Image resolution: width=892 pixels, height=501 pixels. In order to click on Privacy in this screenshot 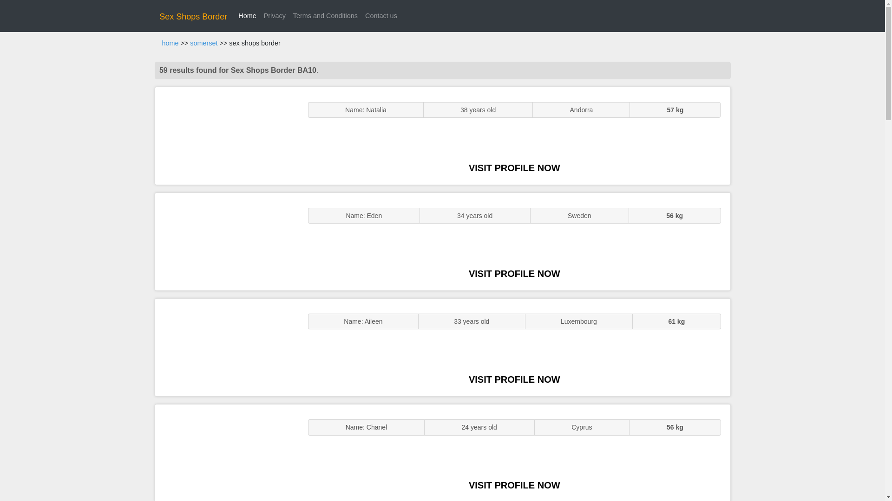, I will do `click(275, 16)`.